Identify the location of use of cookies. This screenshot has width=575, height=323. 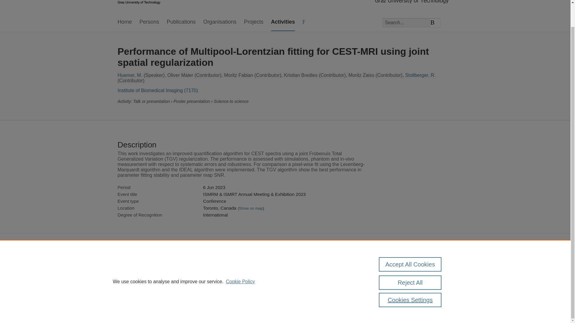
(314, 284).